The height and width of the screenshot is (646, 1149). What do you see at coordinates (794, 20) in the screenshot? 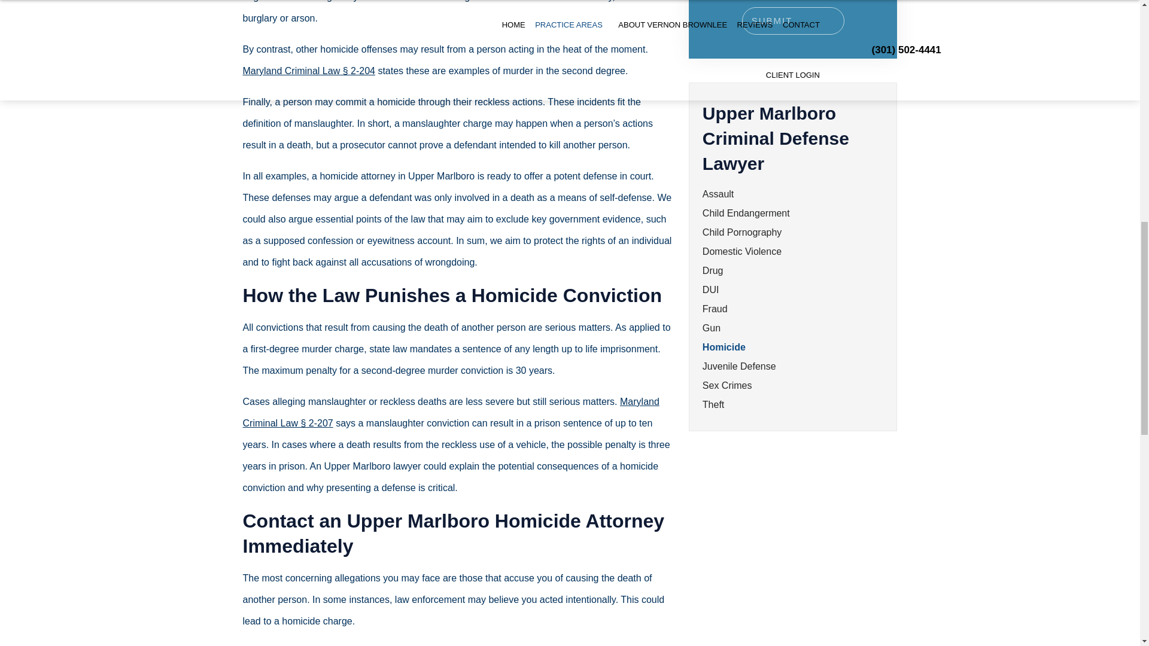
I see `Submit` at bounding box center [794, 20].